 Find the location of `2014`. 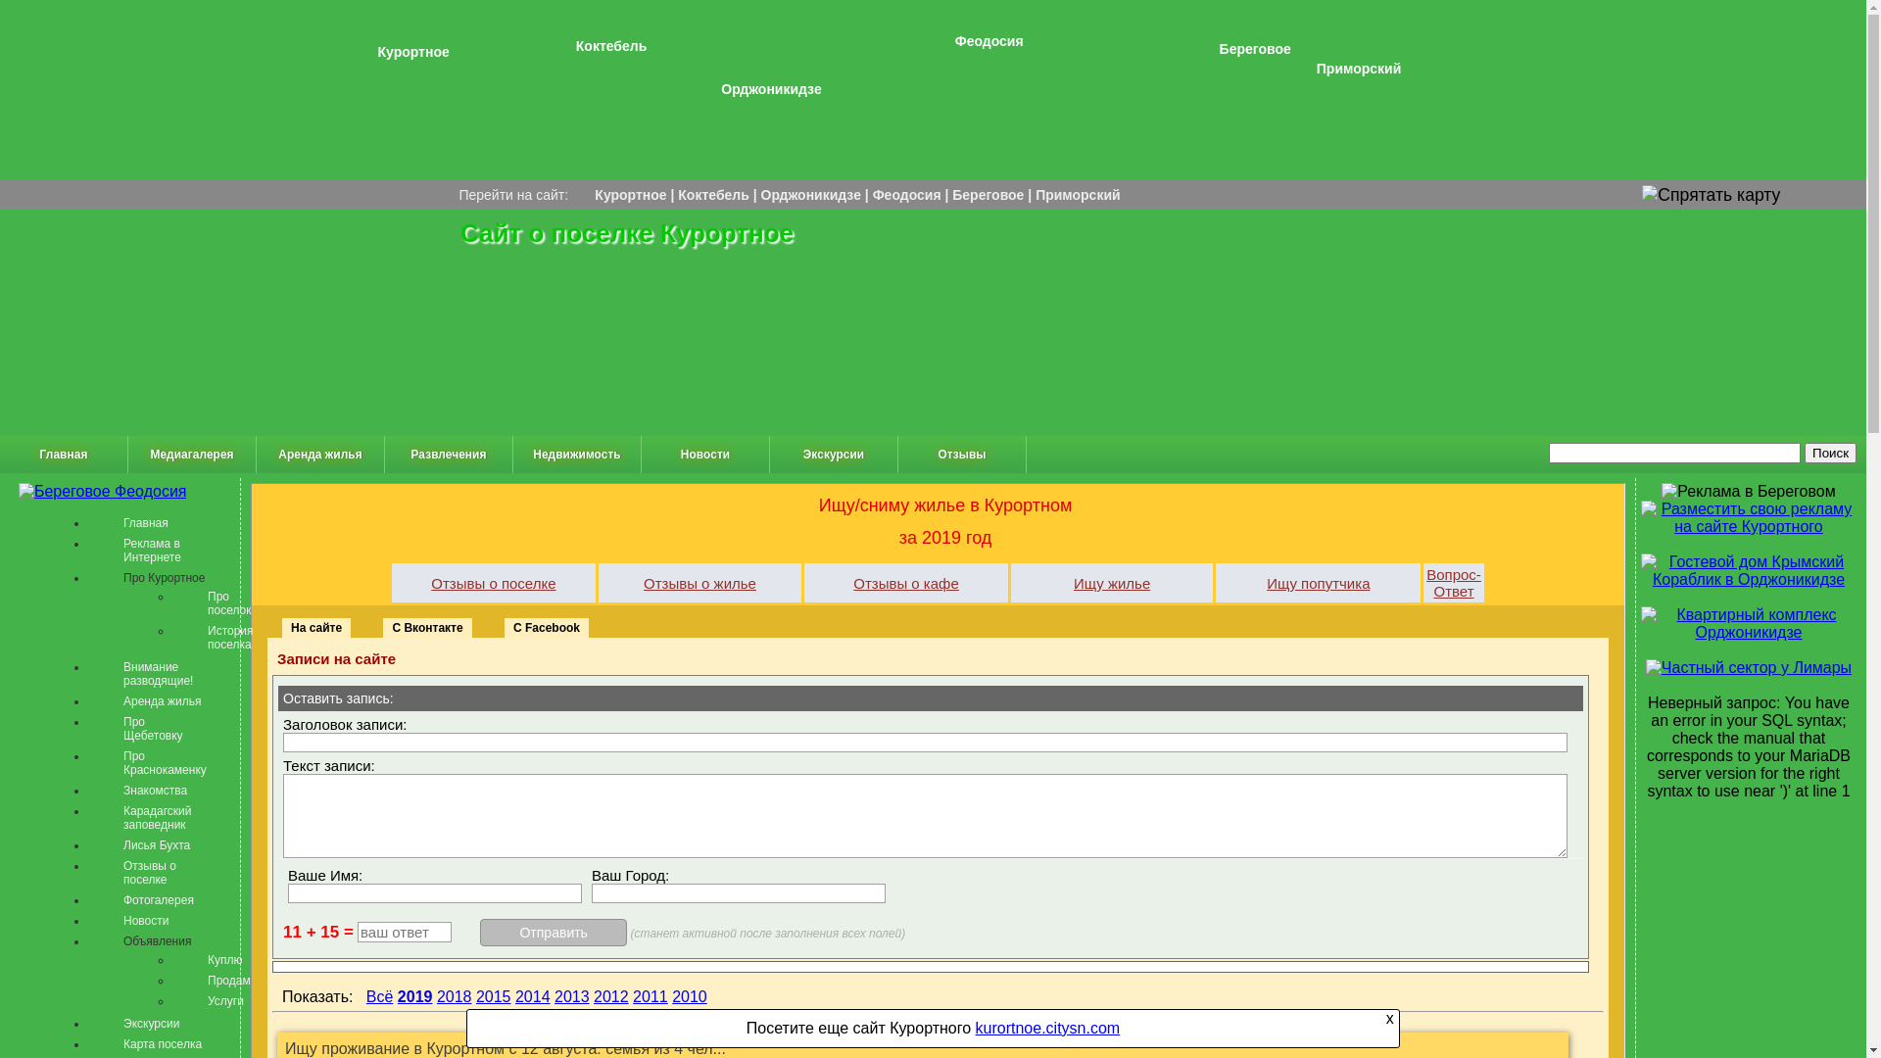

2014 is located at coordinates (533, 997).